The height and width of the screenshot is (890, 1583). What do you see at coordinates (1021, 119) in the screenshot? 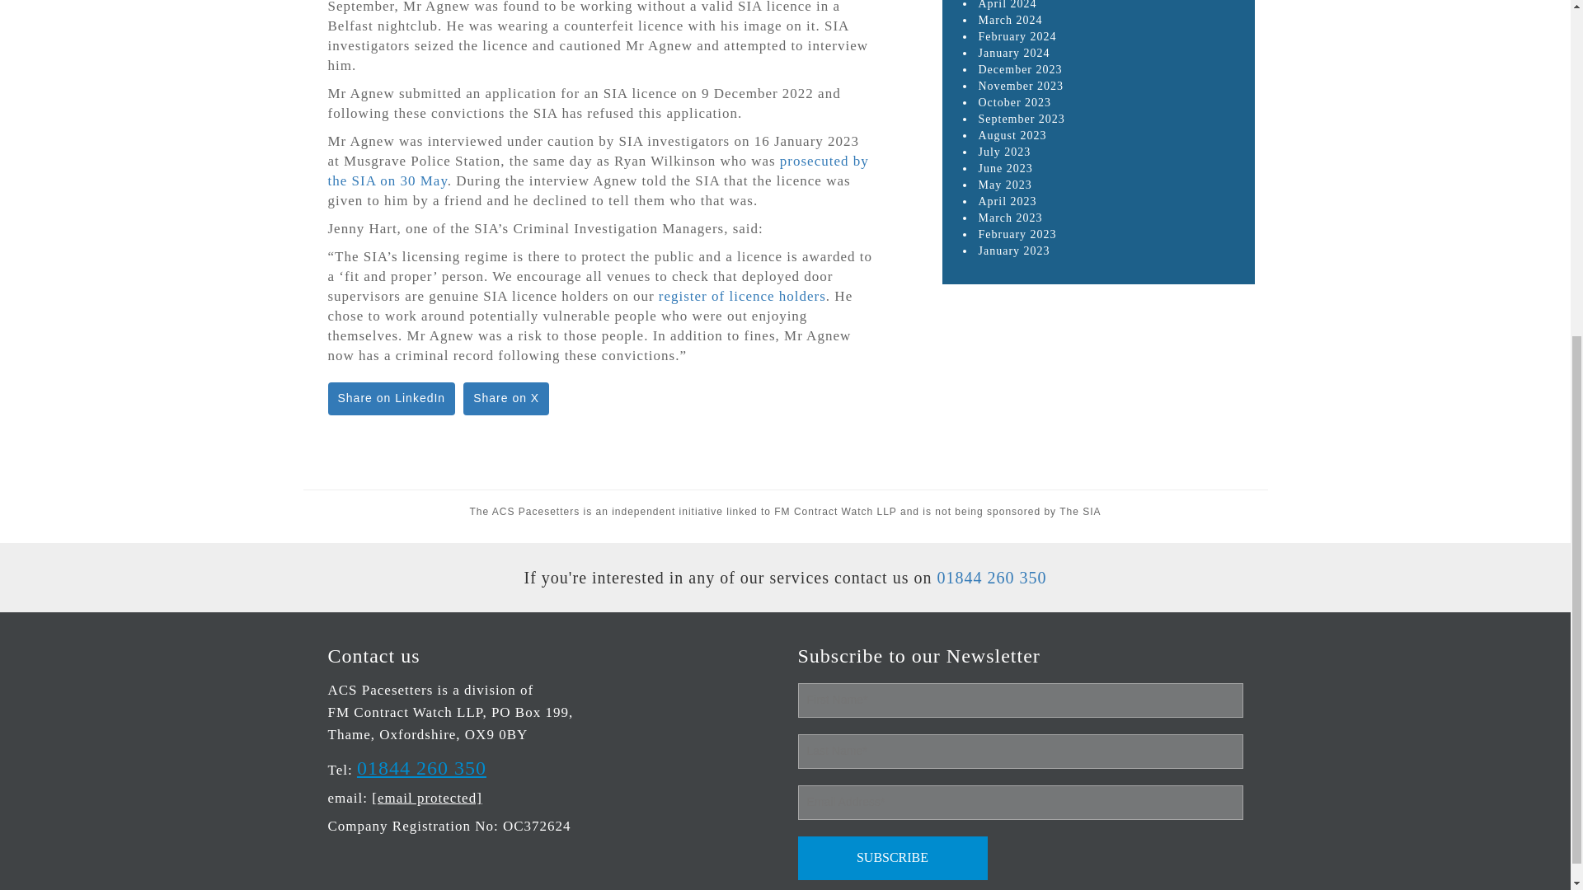
I see `September 2023` at bounding box center [1021, 119].